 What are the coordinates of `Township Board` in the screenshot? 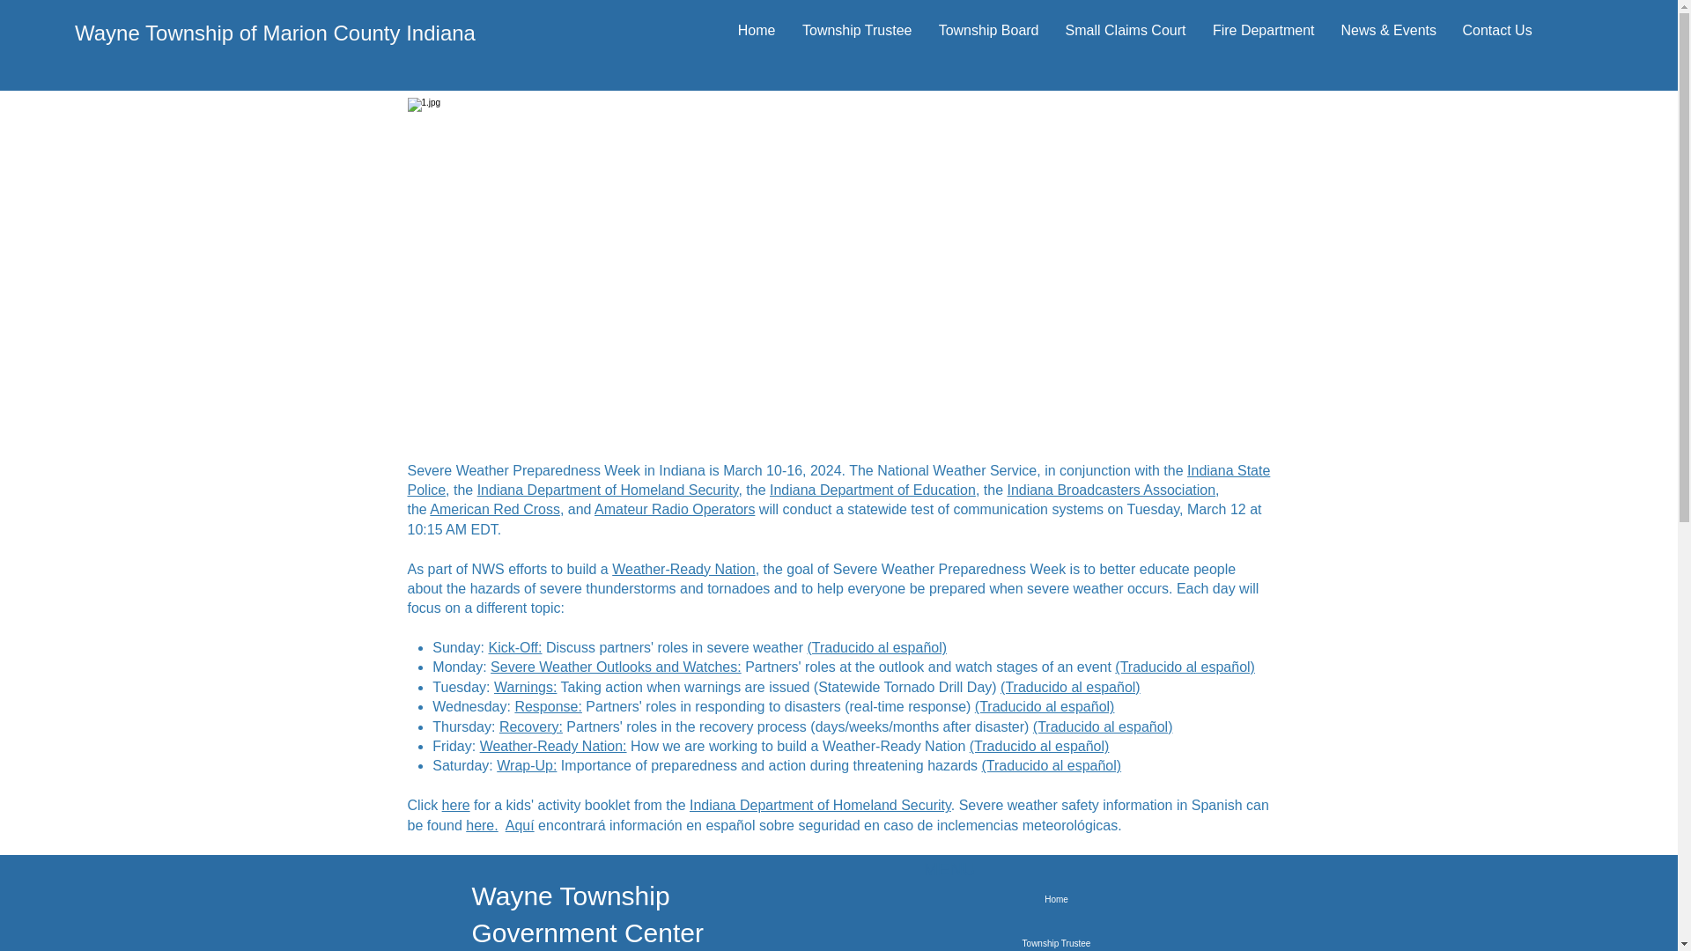 It's located at (988, 31).